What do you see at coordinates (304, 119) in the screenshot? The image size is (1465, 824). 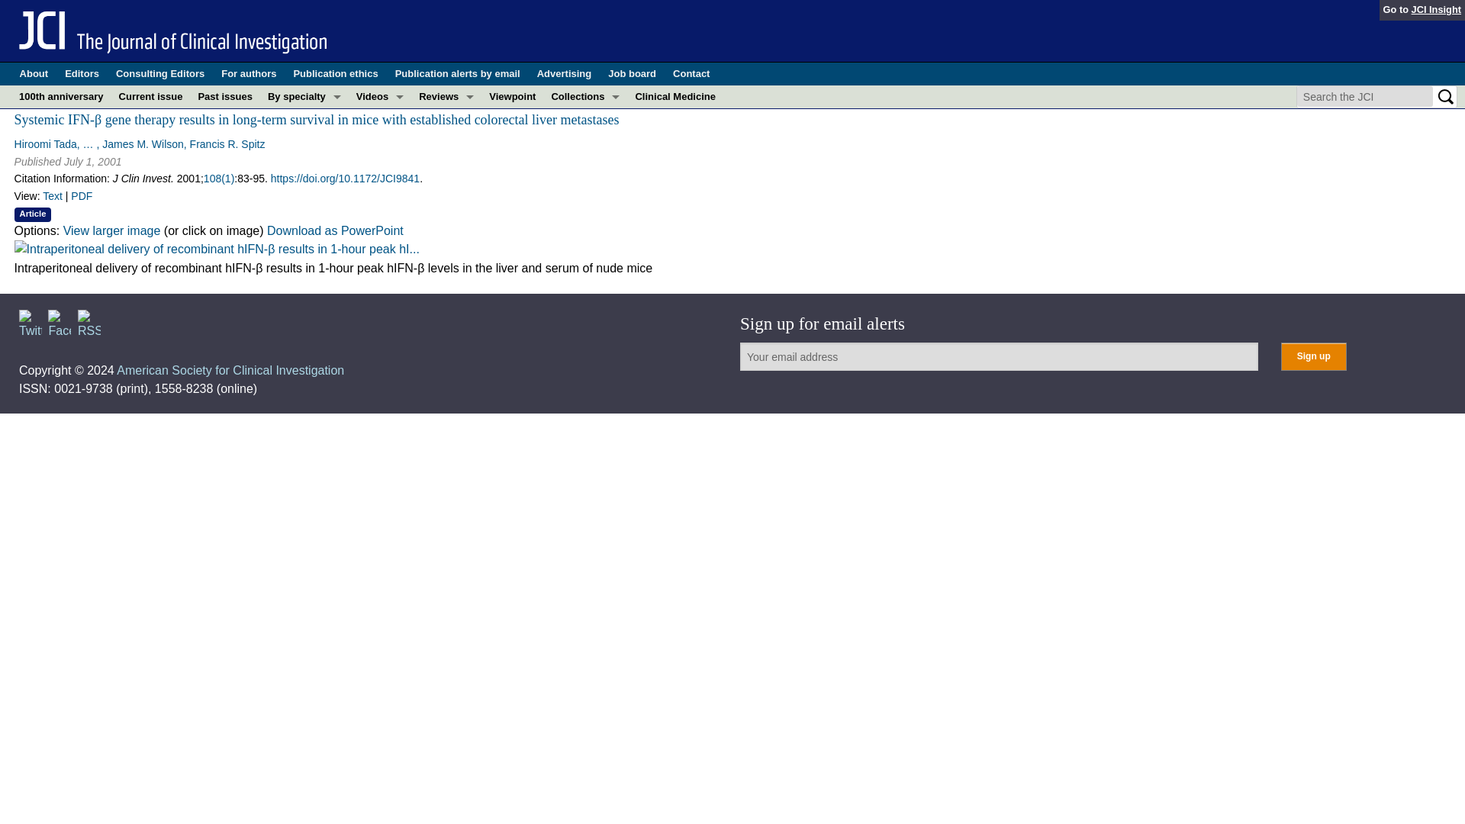 I see `COVID-19` at bounding box center [304, 119].